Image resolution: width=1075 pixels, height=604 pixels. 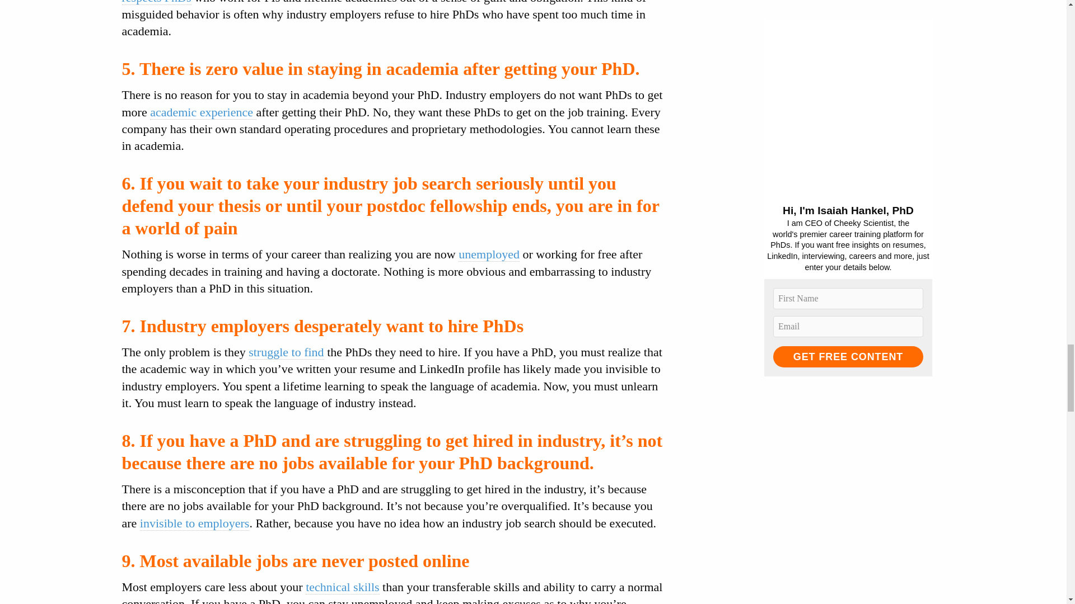 What do you see at coordinates (157, 2) in the screenshot?
I see `respects PhDs` at bounding box center [157, 2].